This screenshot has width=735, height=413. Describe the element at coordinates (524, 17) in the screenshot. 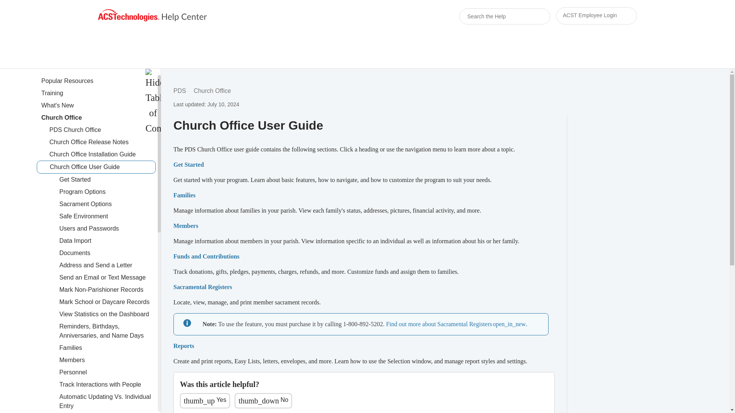

I see `search` at that location.